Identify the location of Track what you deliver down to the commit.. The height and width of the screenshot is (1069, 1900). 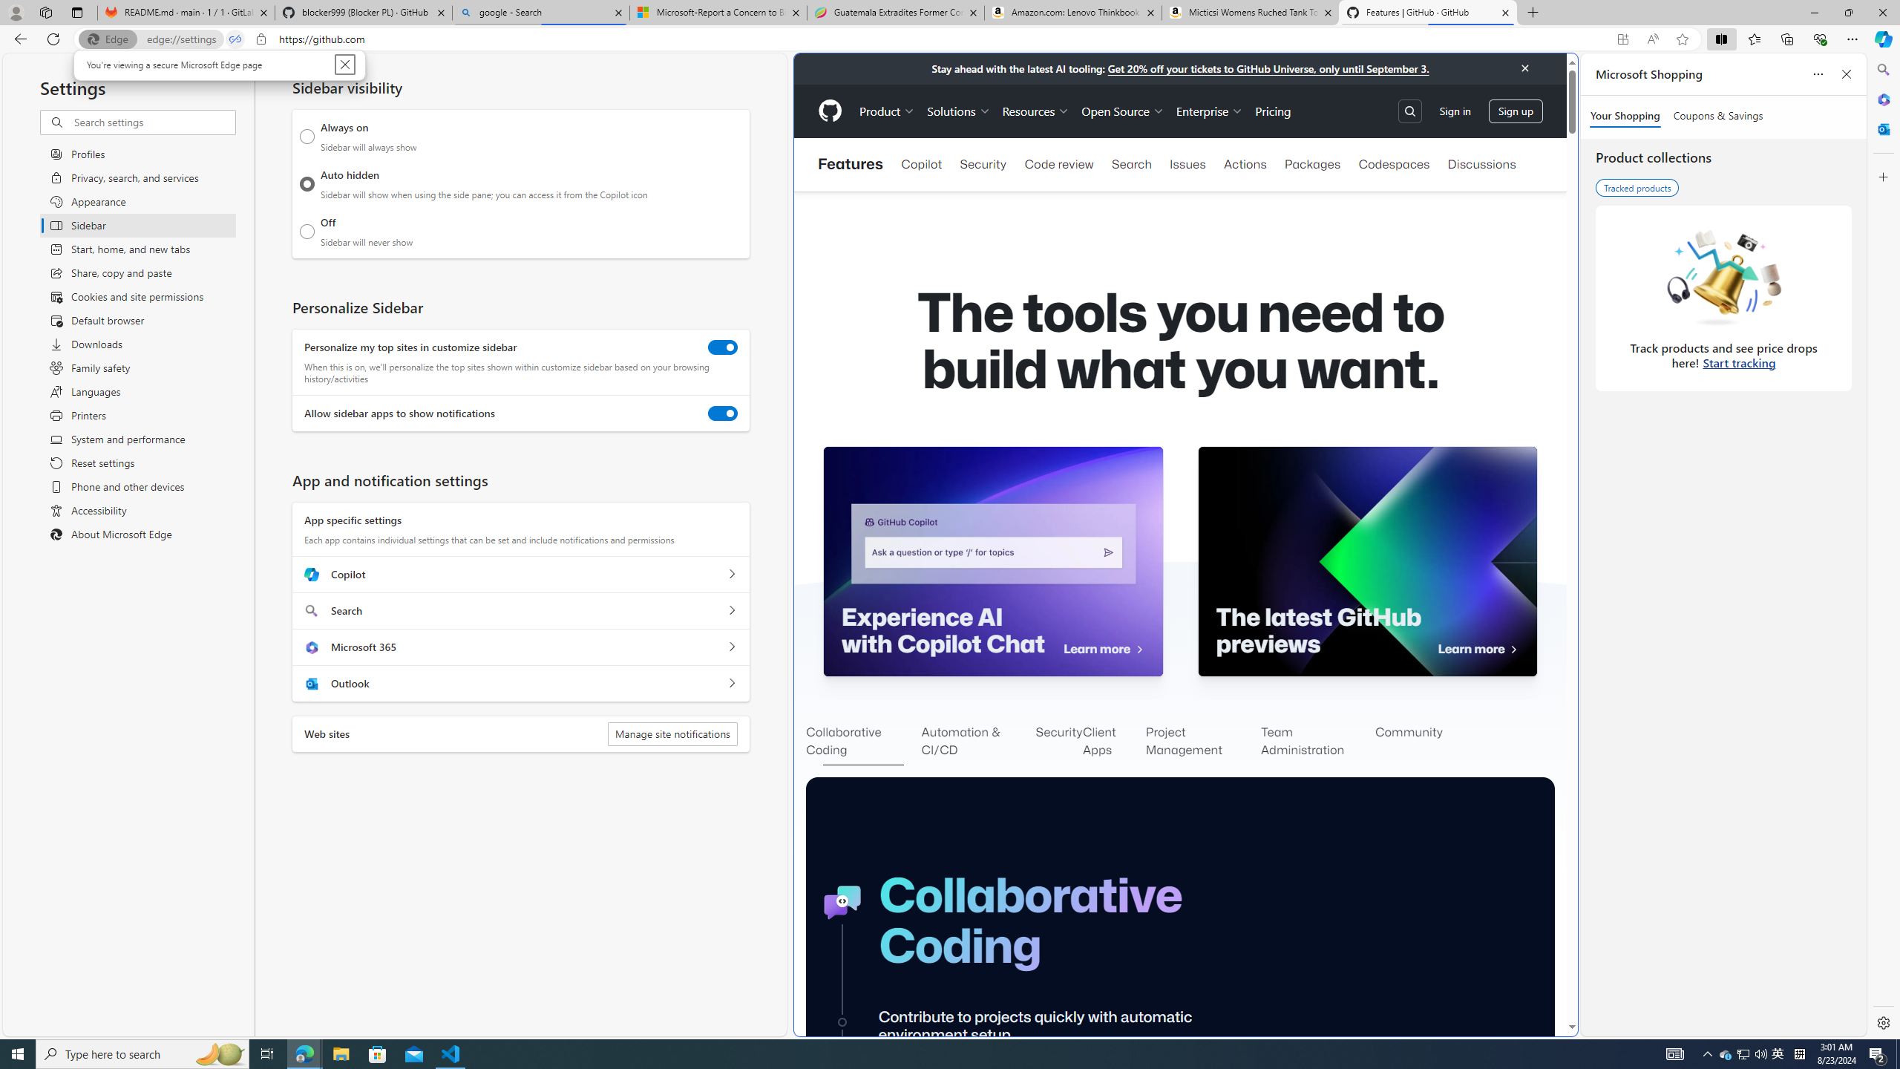
(1210, 111).